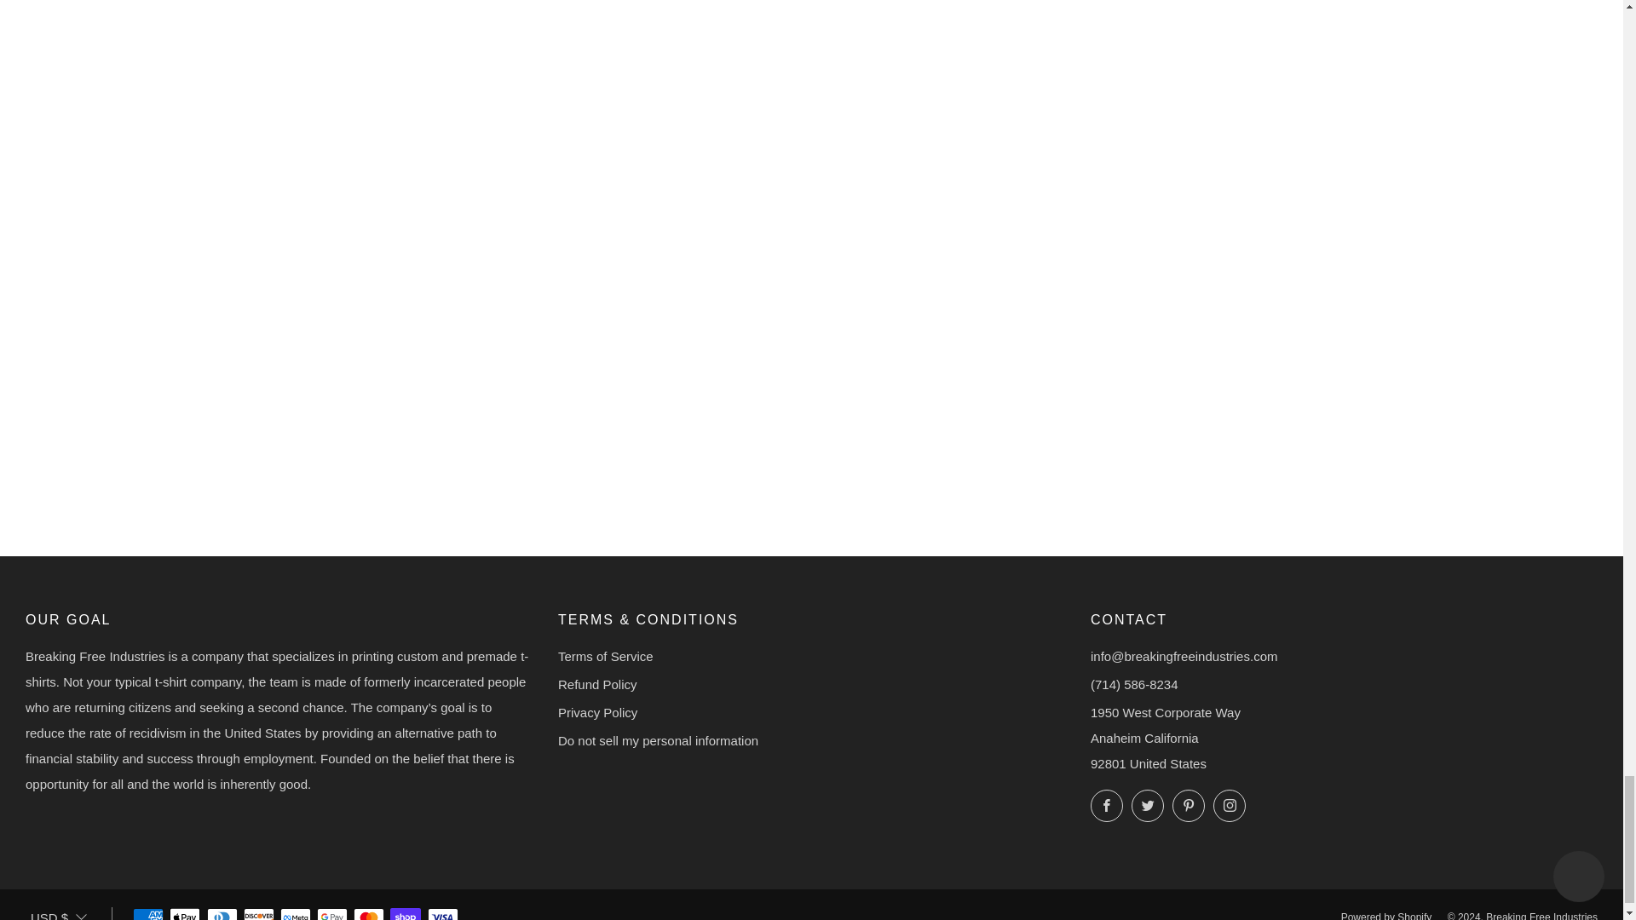 Image resolution: width=1636 pixels, height=920 pixels. Describe the element at coordinates (222, 910) in the screenshot. I see `Diners Club` at that location.